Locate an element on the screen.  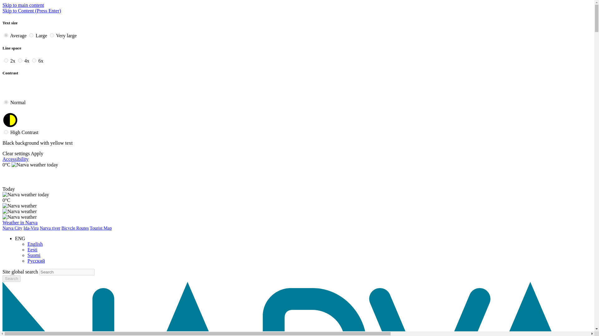
Eesti is located at coordinates (32, 250).